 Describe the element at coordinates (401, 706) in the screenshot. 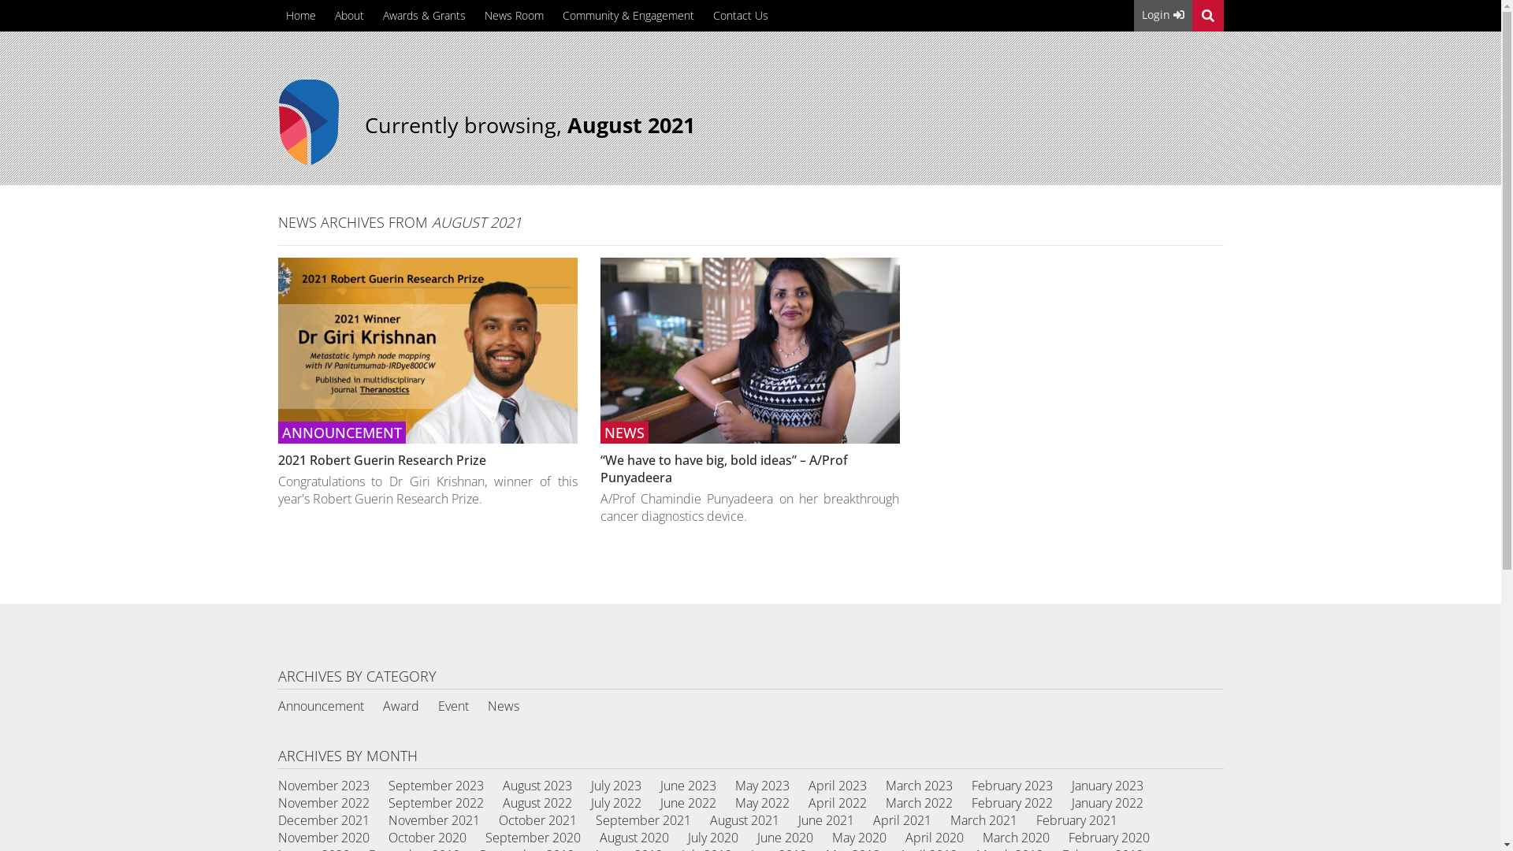

I see `Award` at that location.